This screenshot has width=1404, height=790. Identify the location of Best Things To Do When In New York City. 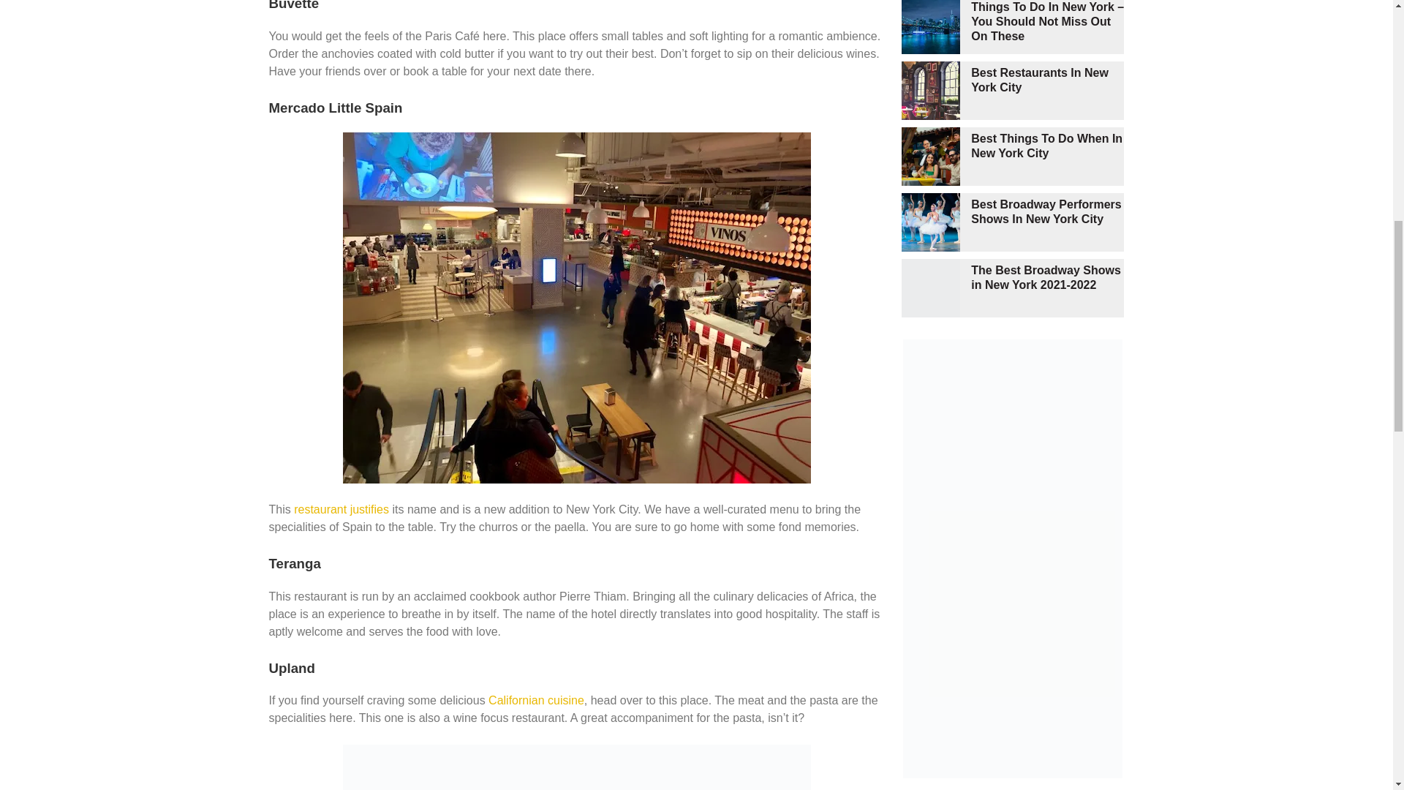
(1046, 146).